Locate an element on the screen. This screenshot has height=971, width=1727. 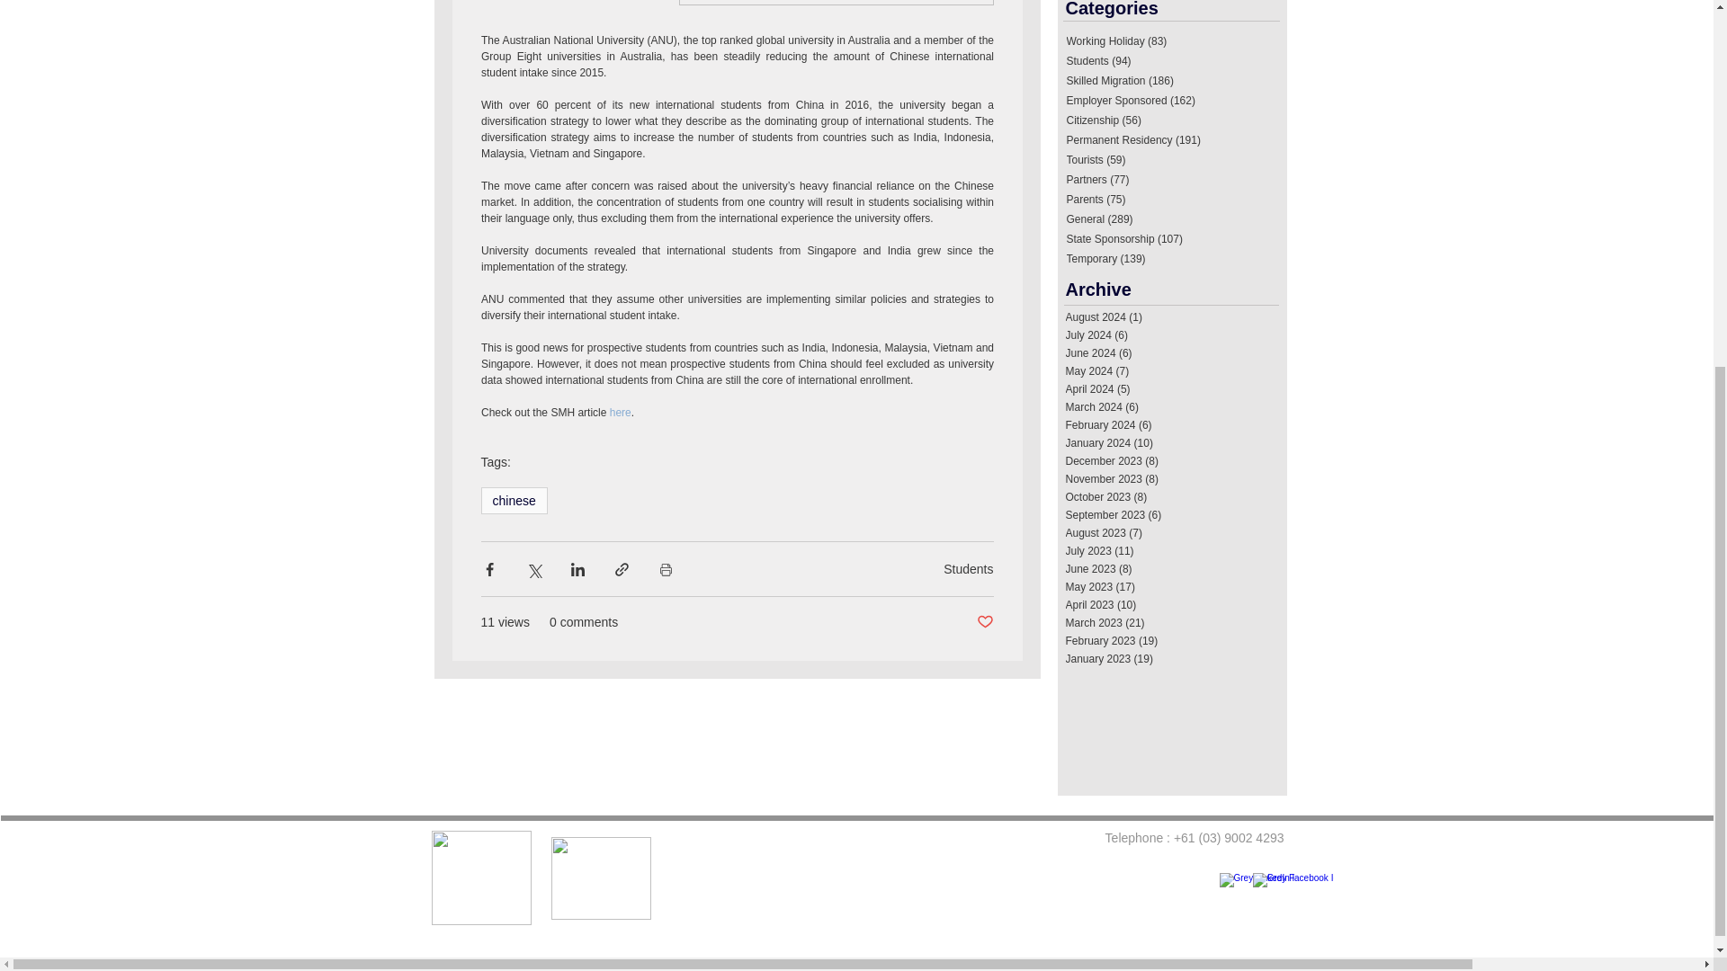
chinese is located at coordinates (513, 501).